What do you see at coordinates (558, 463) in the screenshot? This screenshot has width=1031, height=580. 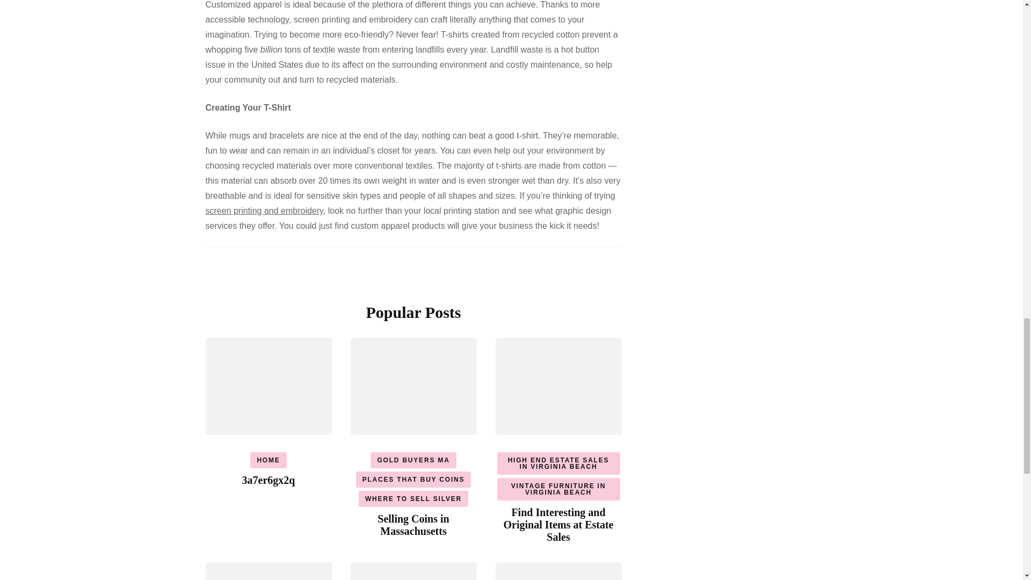 I see `HIGH END ESTATE SALES IN VIRGINIA BEACH` at bounding box center [558, 463].